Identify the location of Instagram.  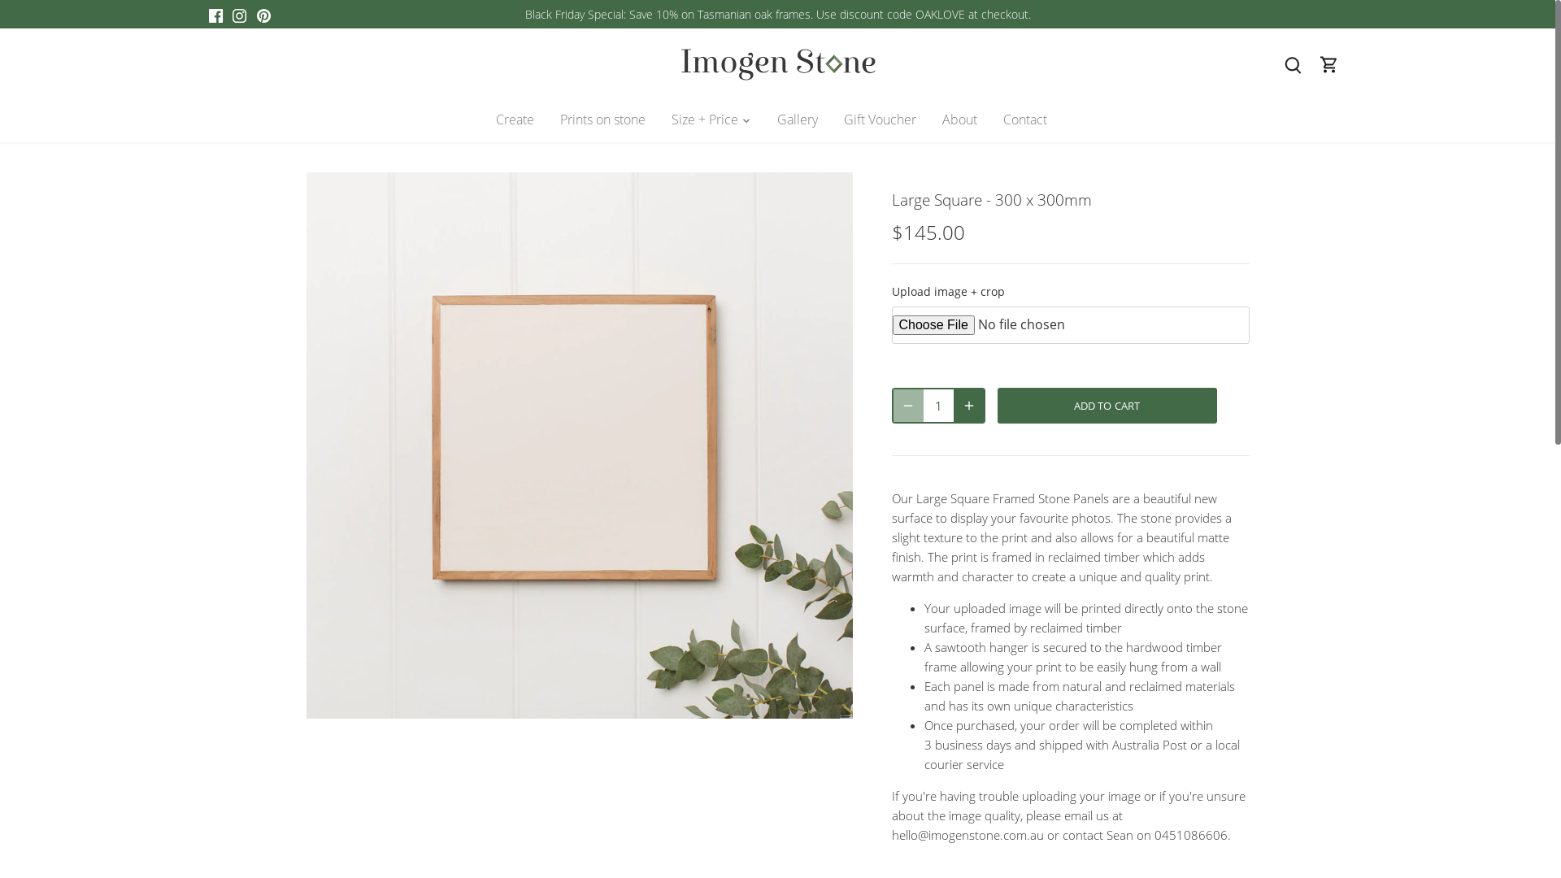
(239, 15).